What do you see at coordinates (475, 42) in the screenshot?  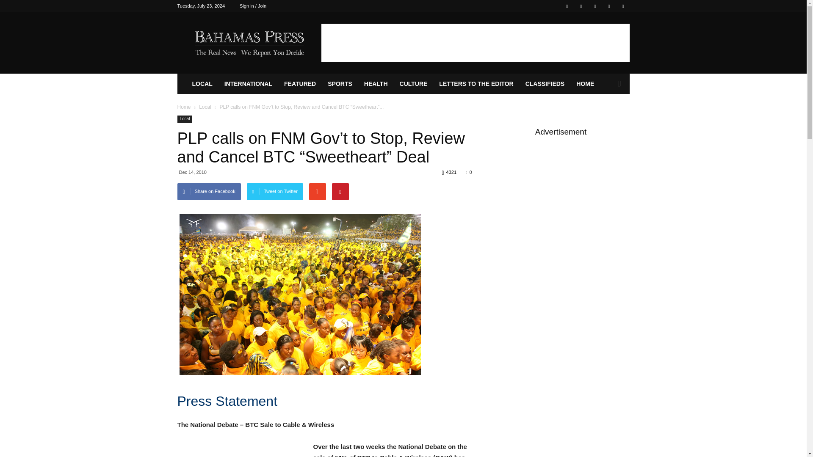 I see `Advertisement` at bounding box center [475, 42].